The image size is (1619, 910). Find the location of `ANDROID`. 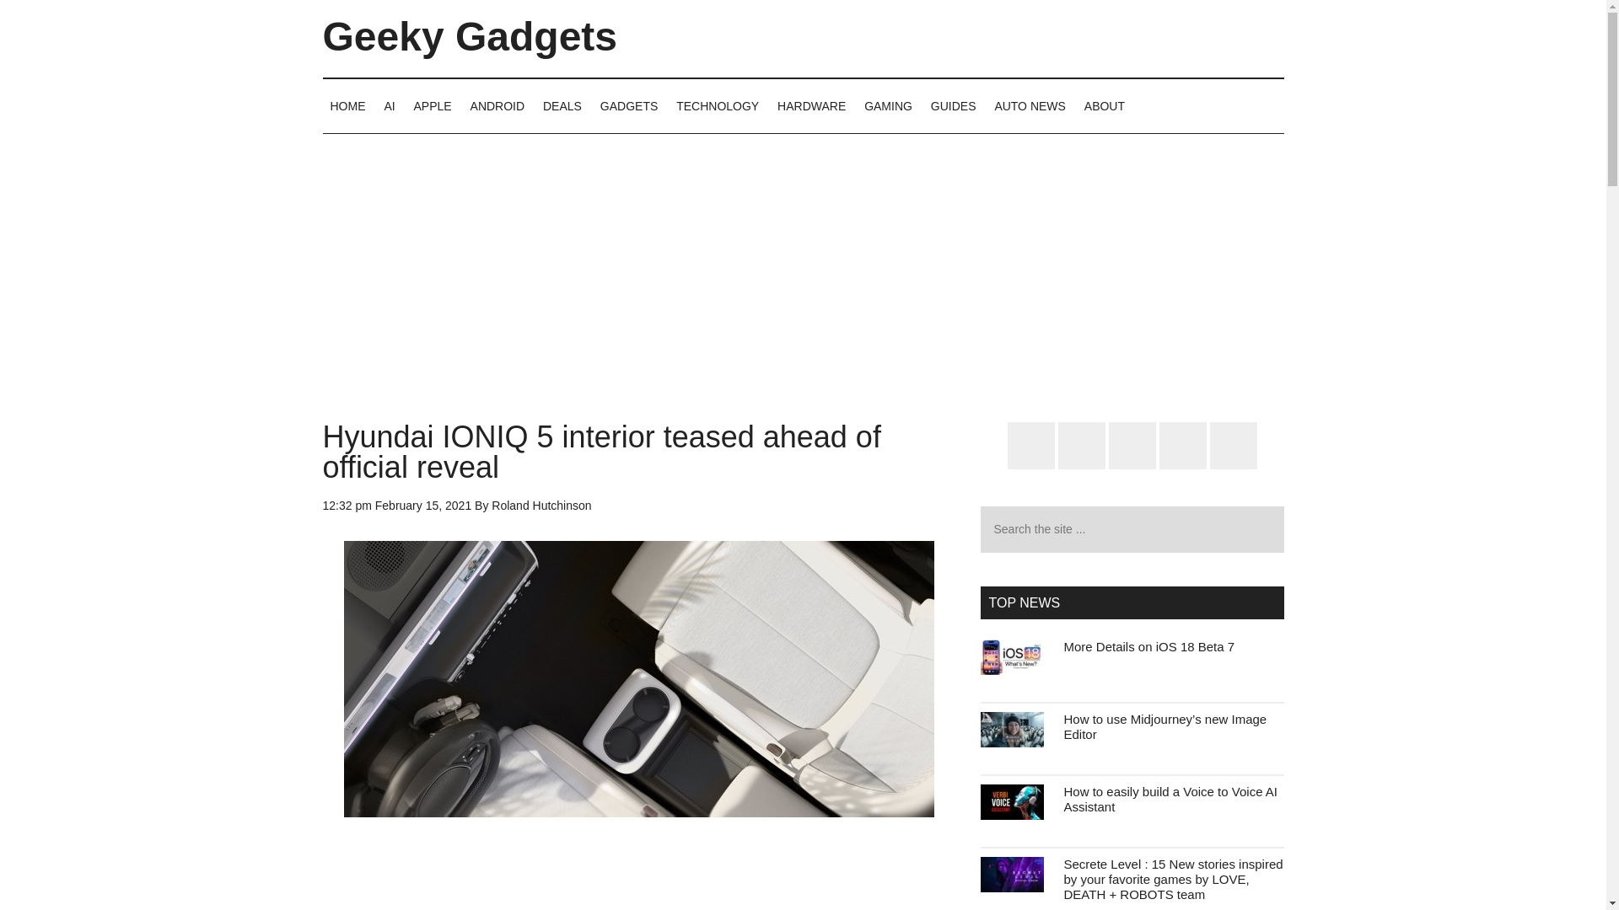

ANDROID is located at coordinates (498, 105).